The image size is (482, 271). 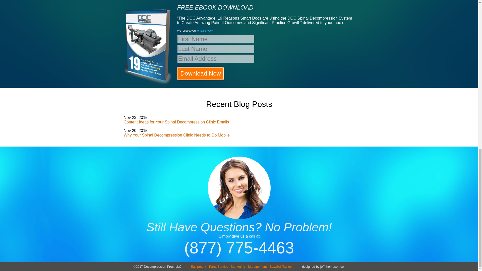 What do you see at coordinates (176, 122) in the screenshot?
I see `Content Ideas for Your Spinal Decompression Clinic Emails` at bounding box center [176, 122].